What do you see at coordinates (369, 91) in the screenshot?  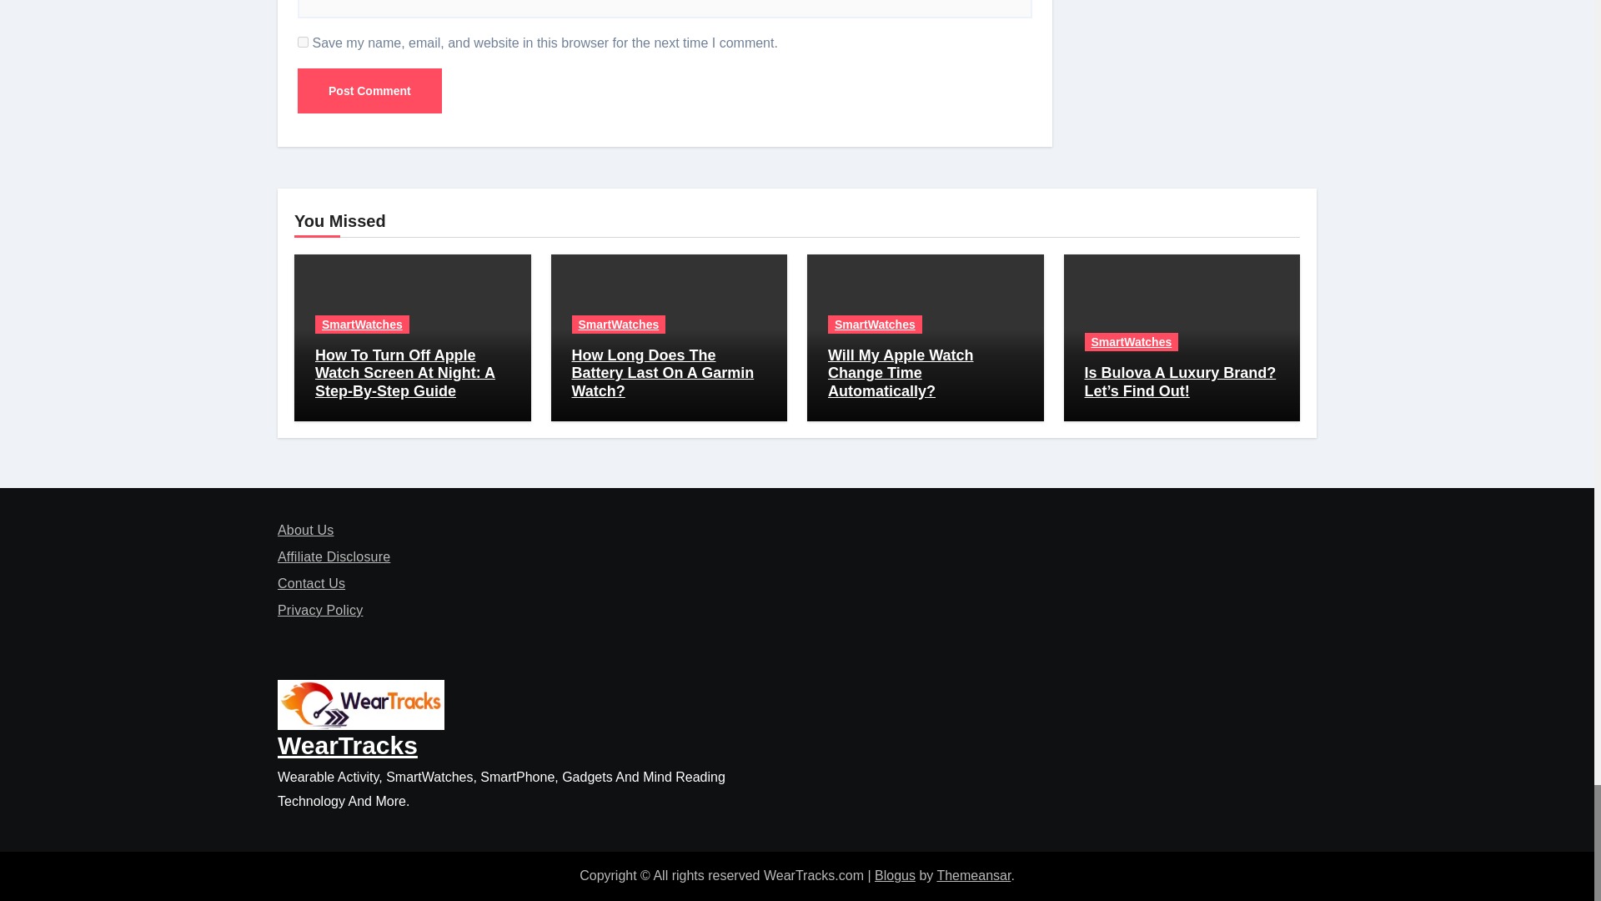 I see `Post Comment` at bounding box center [369, 91].